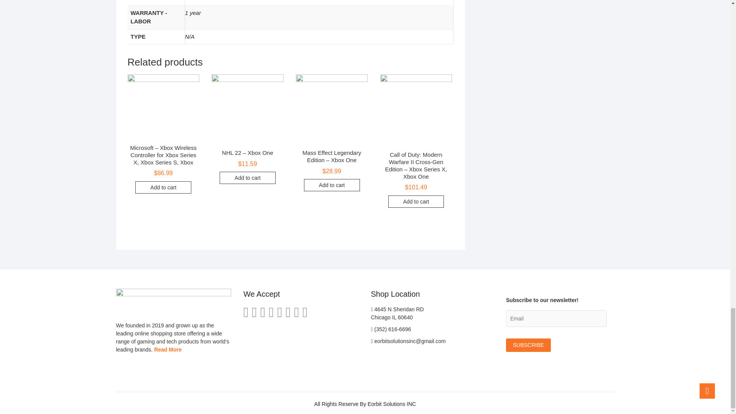  What do you see at coordinates (528, 345) in the screenshot?
I see `Subscribe` at bounding box center [528, 345].